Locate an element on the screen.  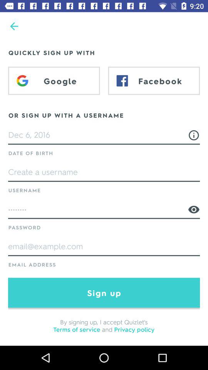
click icon to the right of google icon is located at coordinates (154, 81).